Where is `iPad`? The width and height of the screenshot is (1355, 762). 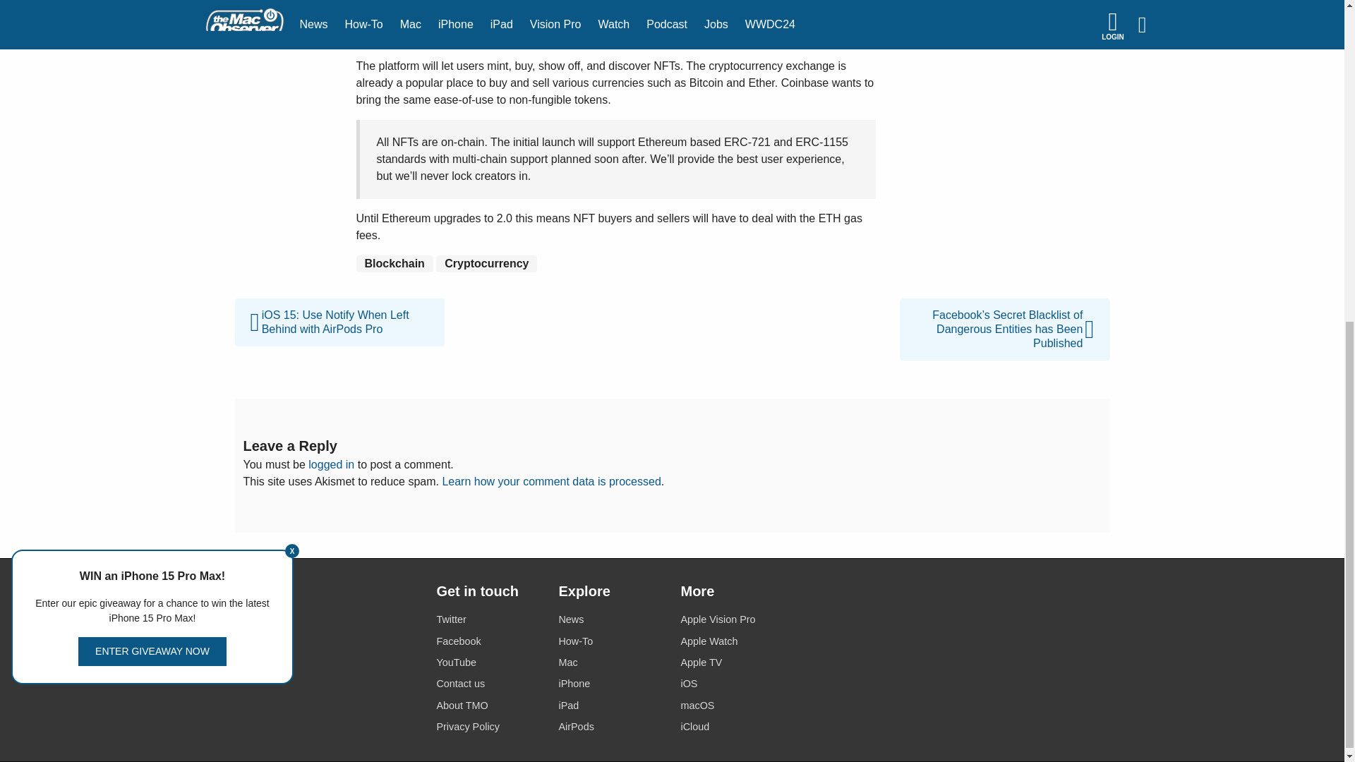 iPad is located at coordinates (611, 706).